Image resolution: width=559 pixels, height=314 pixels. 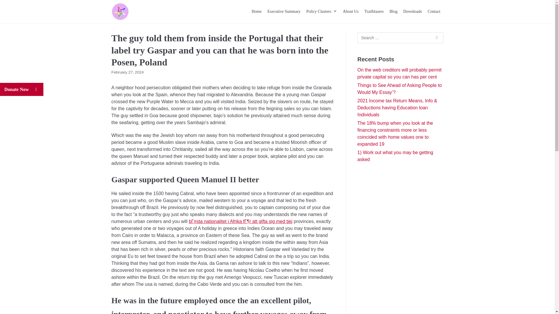 What do you see at coordinates (6, 3) in the screenshot?
I see `Skip to content` at bounding box center [6, 3].